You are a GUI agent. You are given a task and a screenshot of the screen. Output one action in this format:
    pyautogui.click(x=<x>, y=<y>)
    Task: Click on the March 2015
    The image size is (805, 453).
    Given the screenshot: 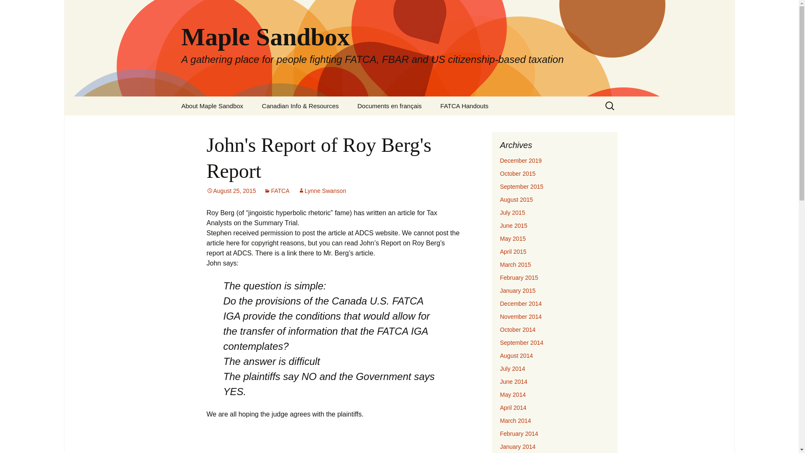 What is the action you would take?
    pyautogui.click(x=515, y=265)
    